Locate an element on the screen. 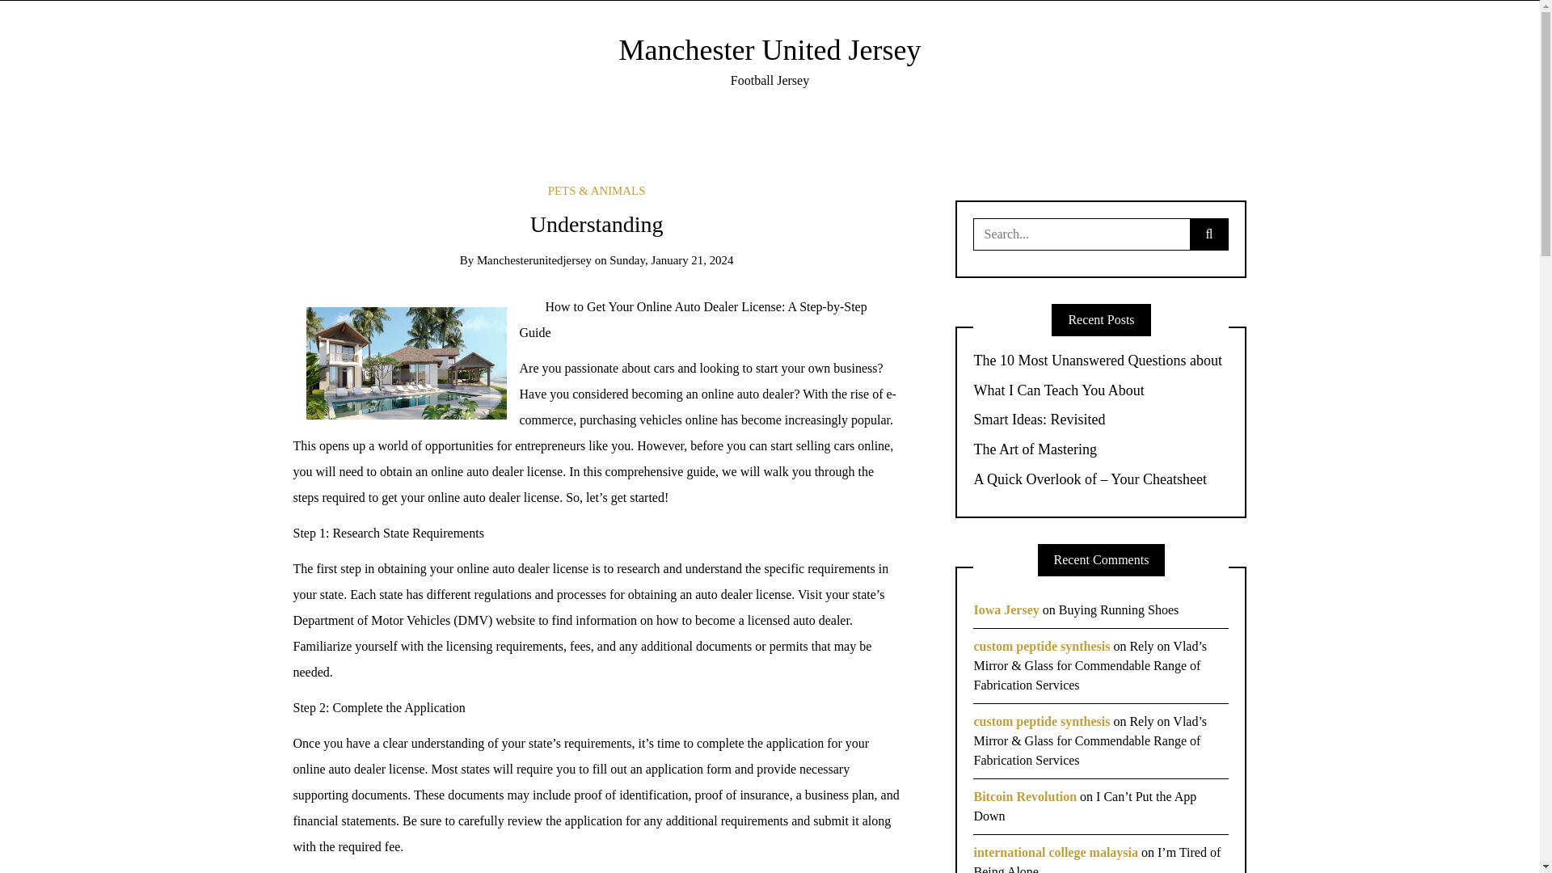 Image resolution: width=1552 pixels, height=873 pixels. Bitcoin Revolution is located at coordinates (1025, 796).